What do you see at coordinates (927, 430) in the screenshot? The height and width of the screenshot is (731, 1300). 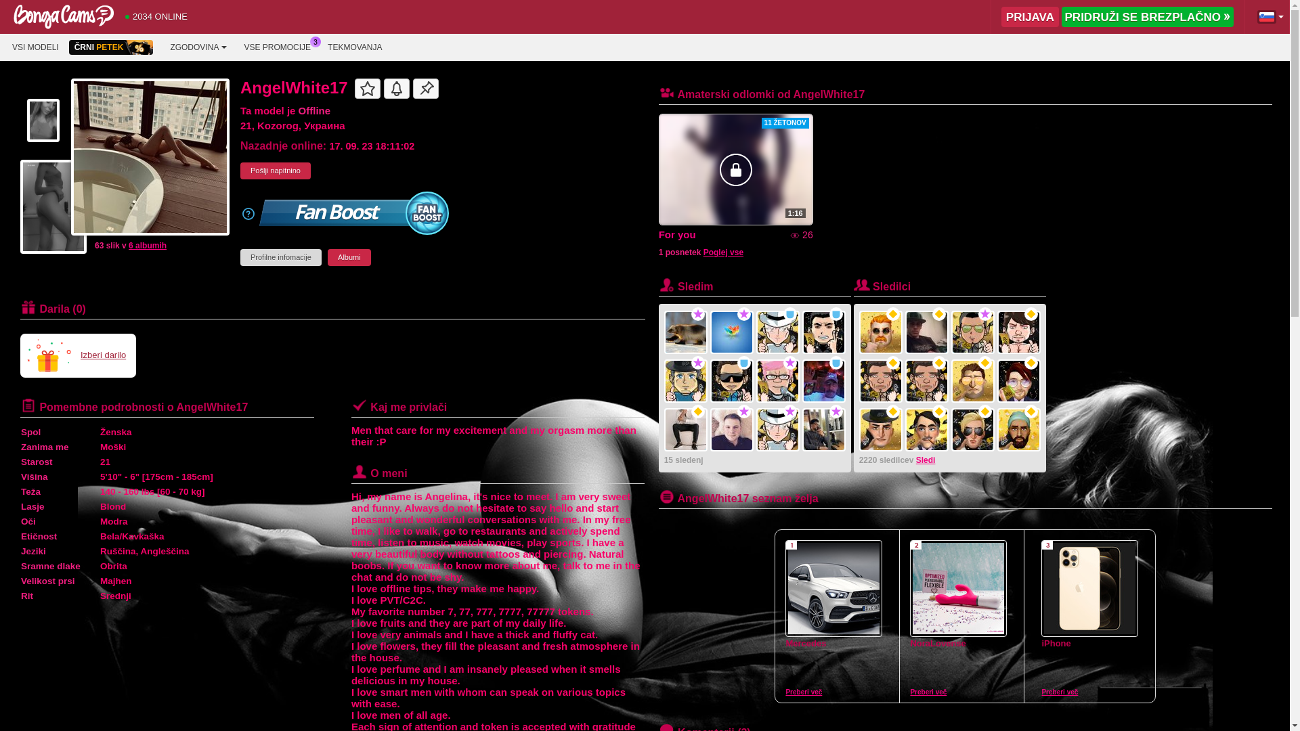 I see `Wdbw11` at bounding box center [927, 430].